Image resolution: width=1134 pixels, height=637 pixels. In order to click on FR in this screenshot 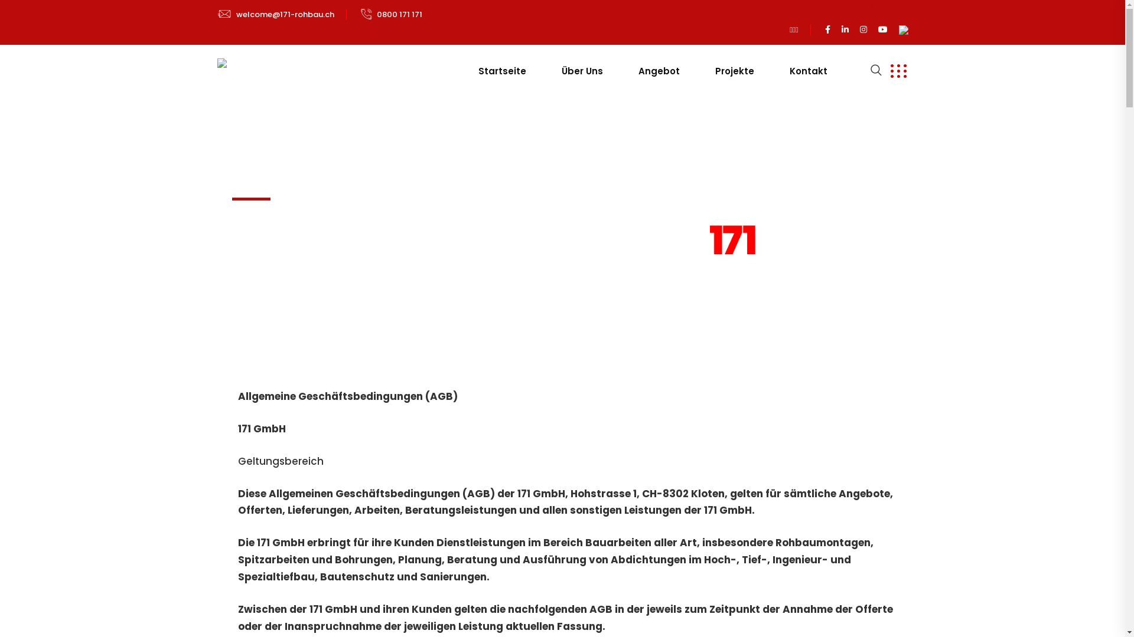, I will do `click(882, 8)`.